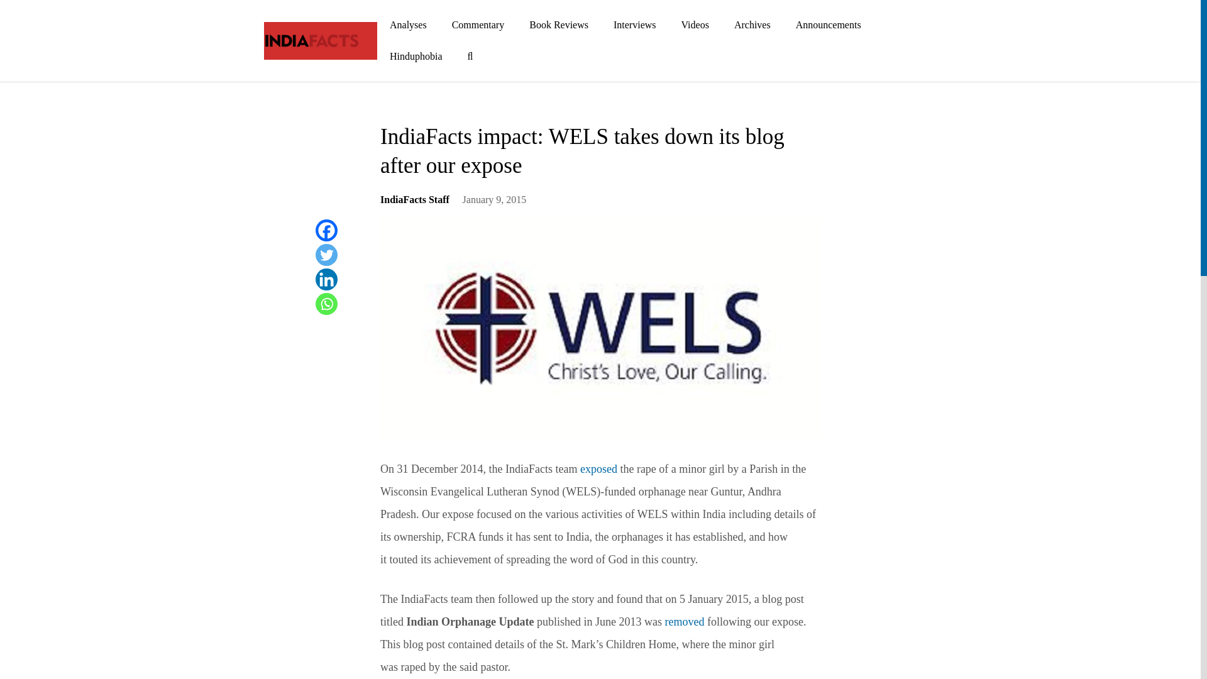  I want to click on Whatsapp, so click(326, 304).